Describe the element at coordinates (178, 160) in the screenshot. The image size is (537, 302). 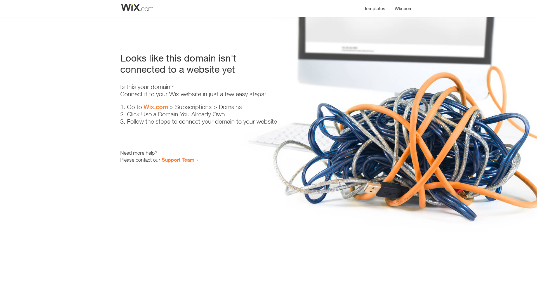
I see `Support Team` at that location.